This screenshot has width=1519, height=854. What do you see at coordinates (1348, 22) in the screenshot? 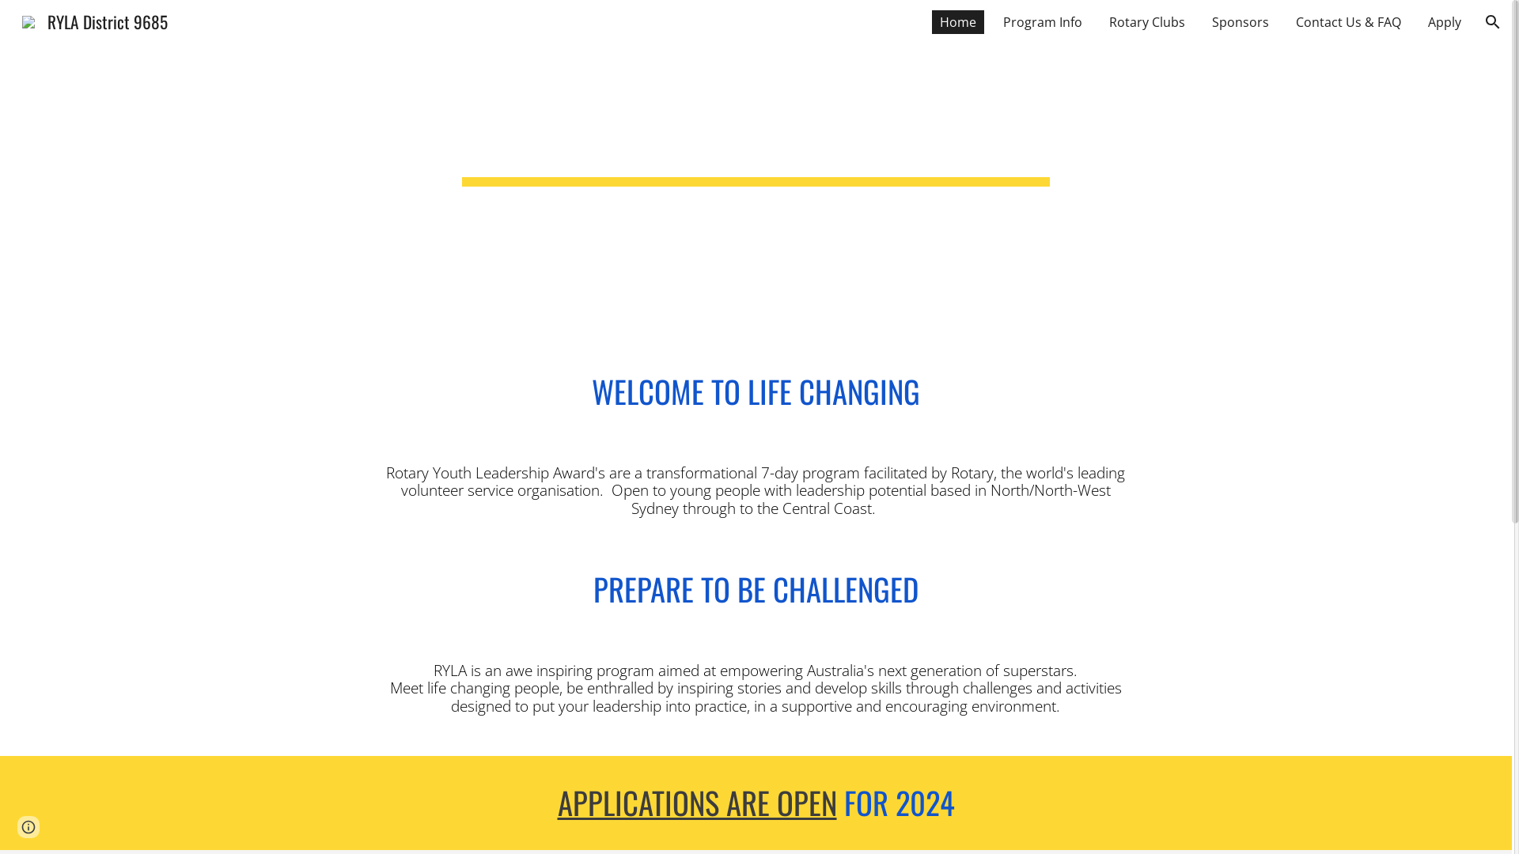
I see `Contact Us & FAQ` at bounding box center [1348, 22].